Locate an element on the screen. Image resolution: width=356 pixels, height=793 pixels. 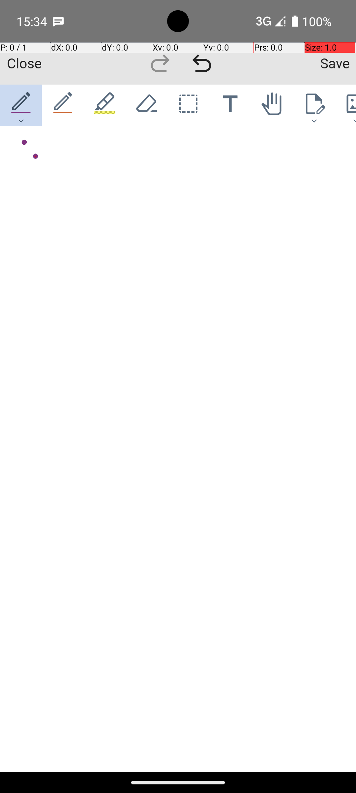
Select is located at coordinates (189, 105).